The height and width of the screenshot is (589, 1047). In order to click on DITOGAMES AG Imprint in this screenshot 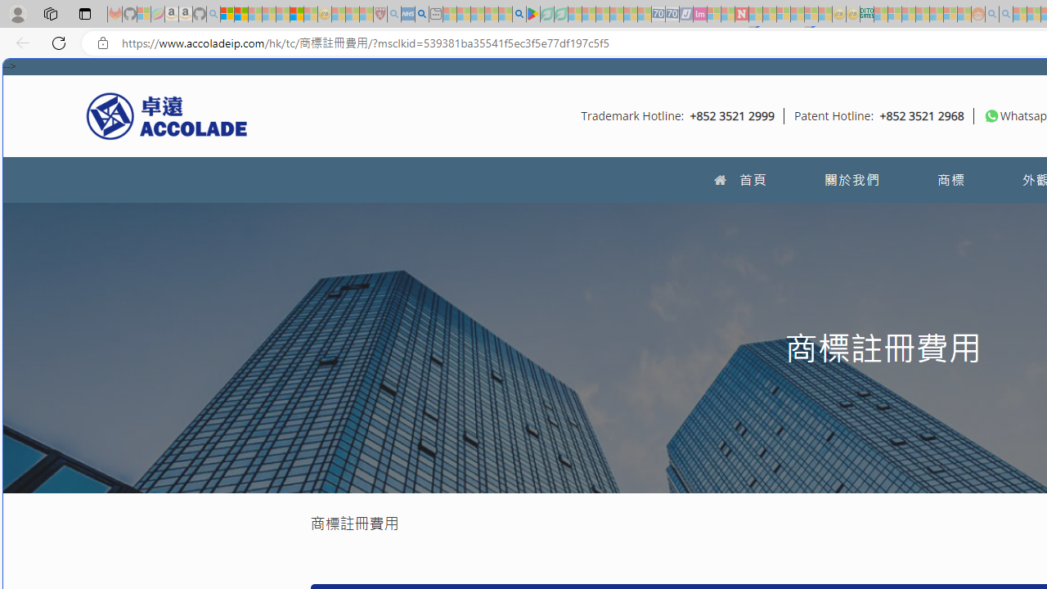, I will do `click(867, 15)`.